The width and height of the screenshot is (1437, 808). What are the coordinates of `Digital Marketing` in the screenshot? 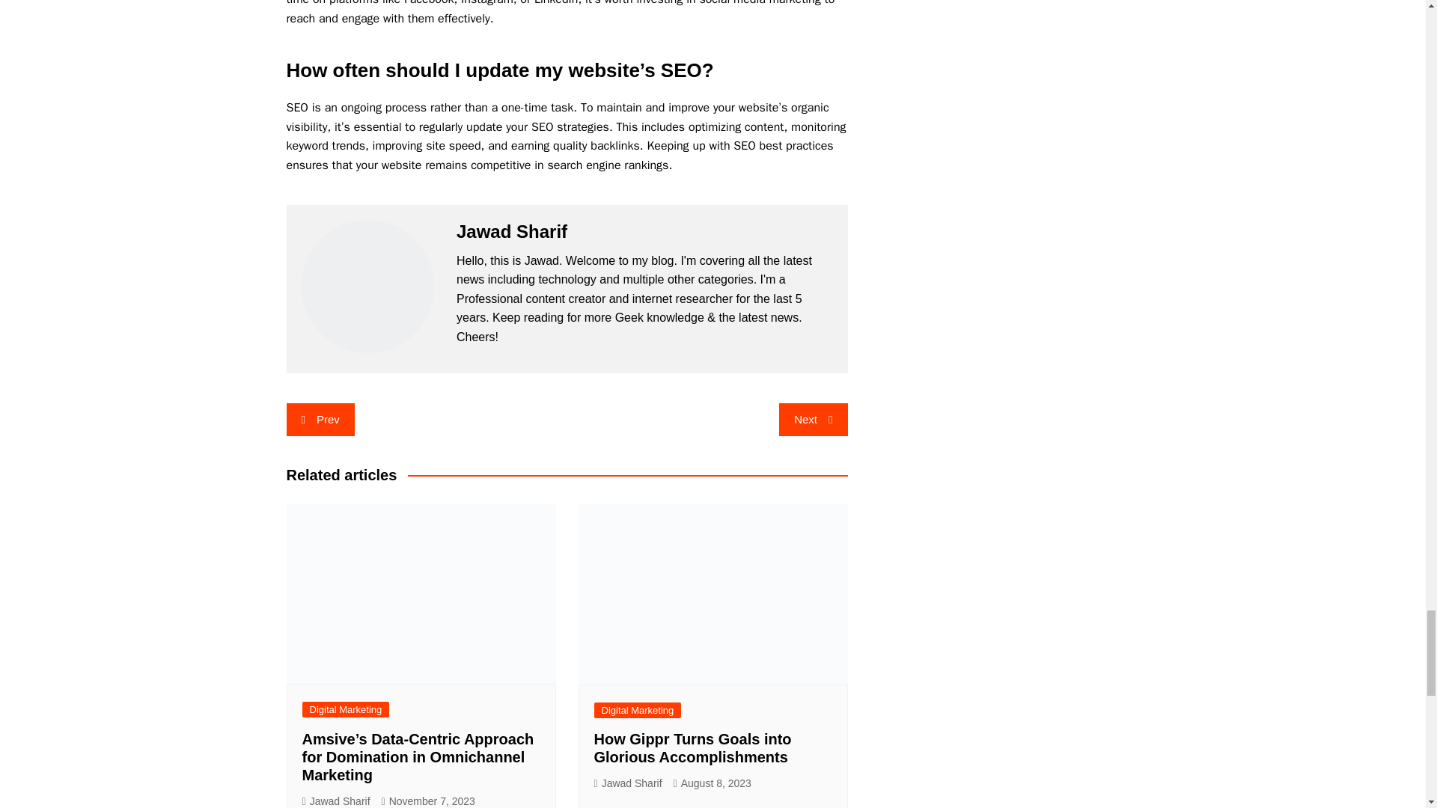 It's located at (346, 709).